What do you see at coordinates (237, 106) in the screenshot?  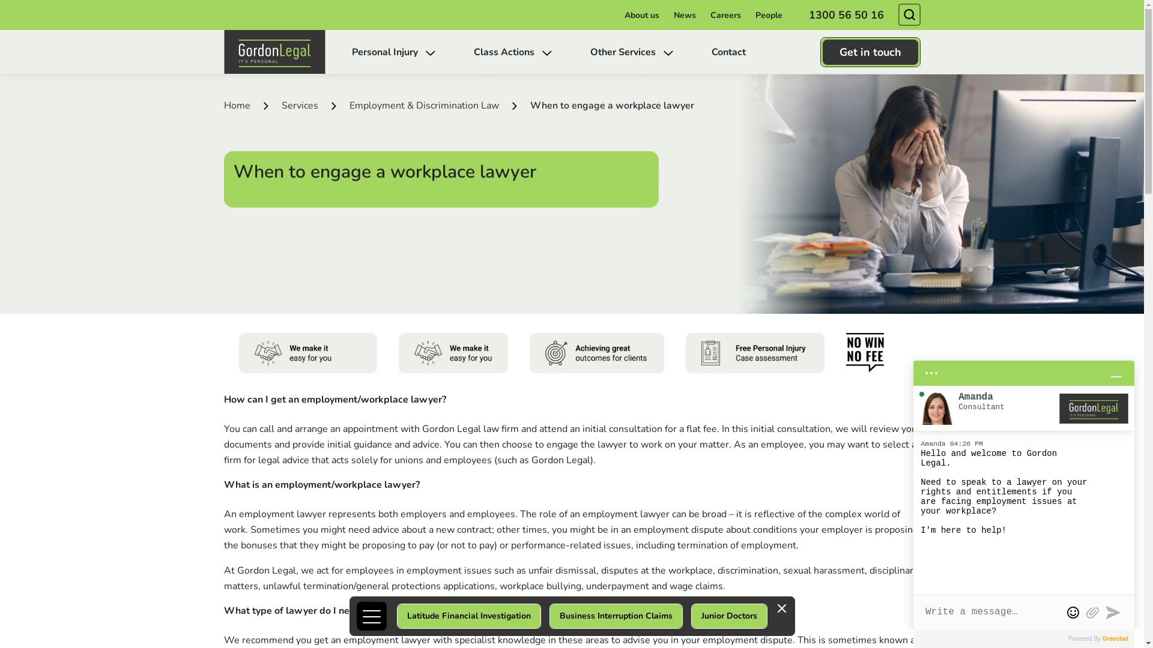 I see `Home` at bounding box center [237, 106].